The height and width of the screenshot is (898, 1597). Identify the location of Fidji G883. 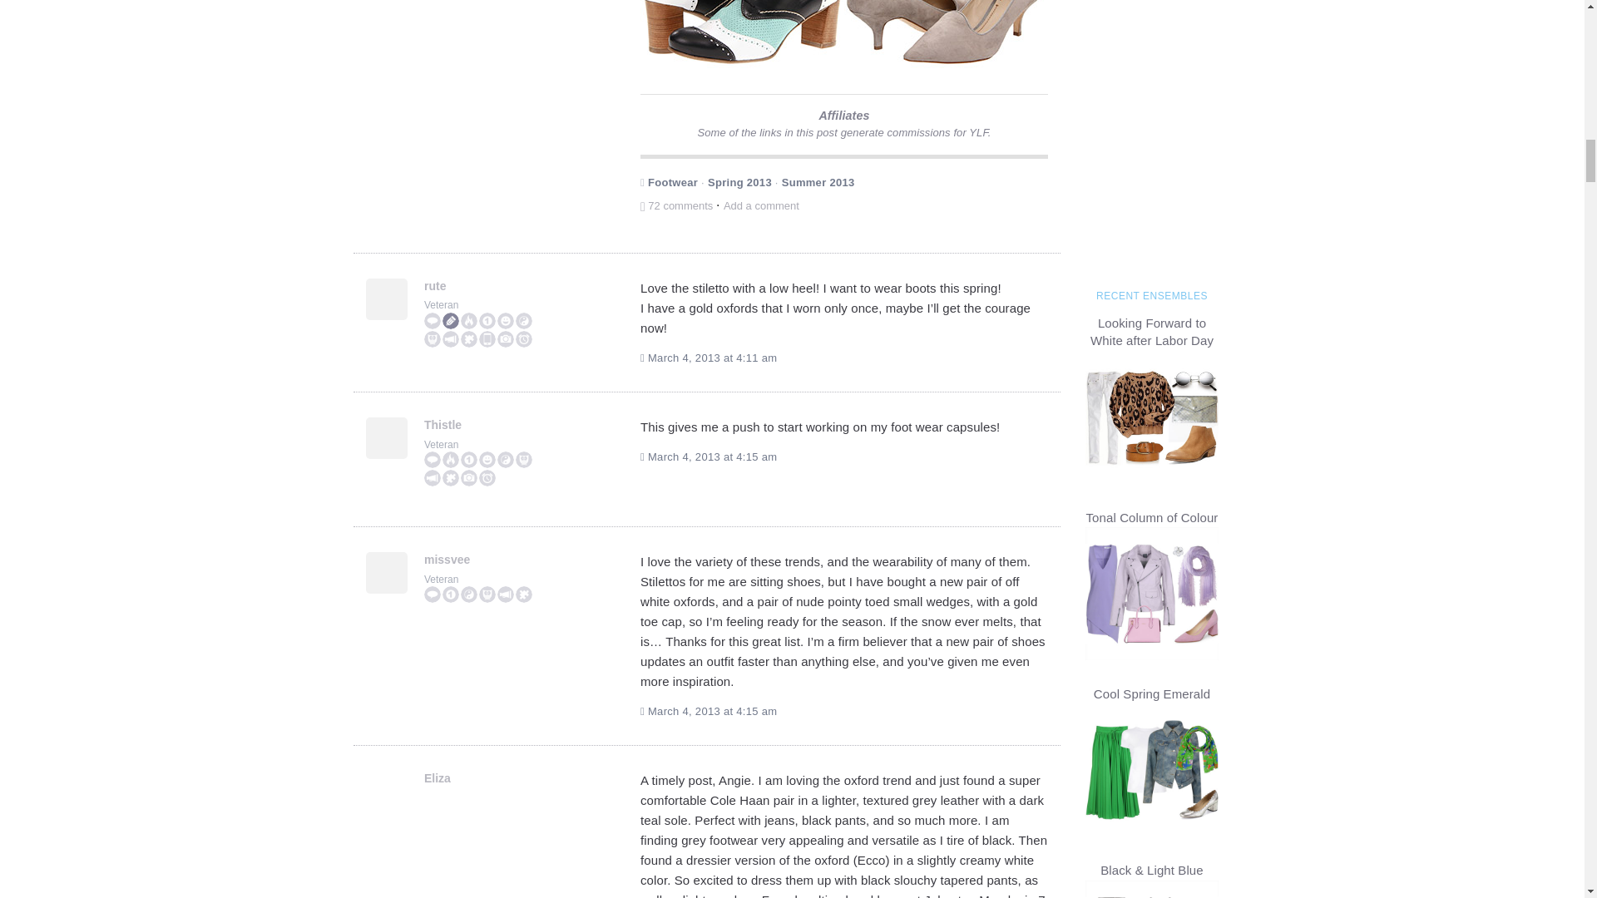
(742, 41).